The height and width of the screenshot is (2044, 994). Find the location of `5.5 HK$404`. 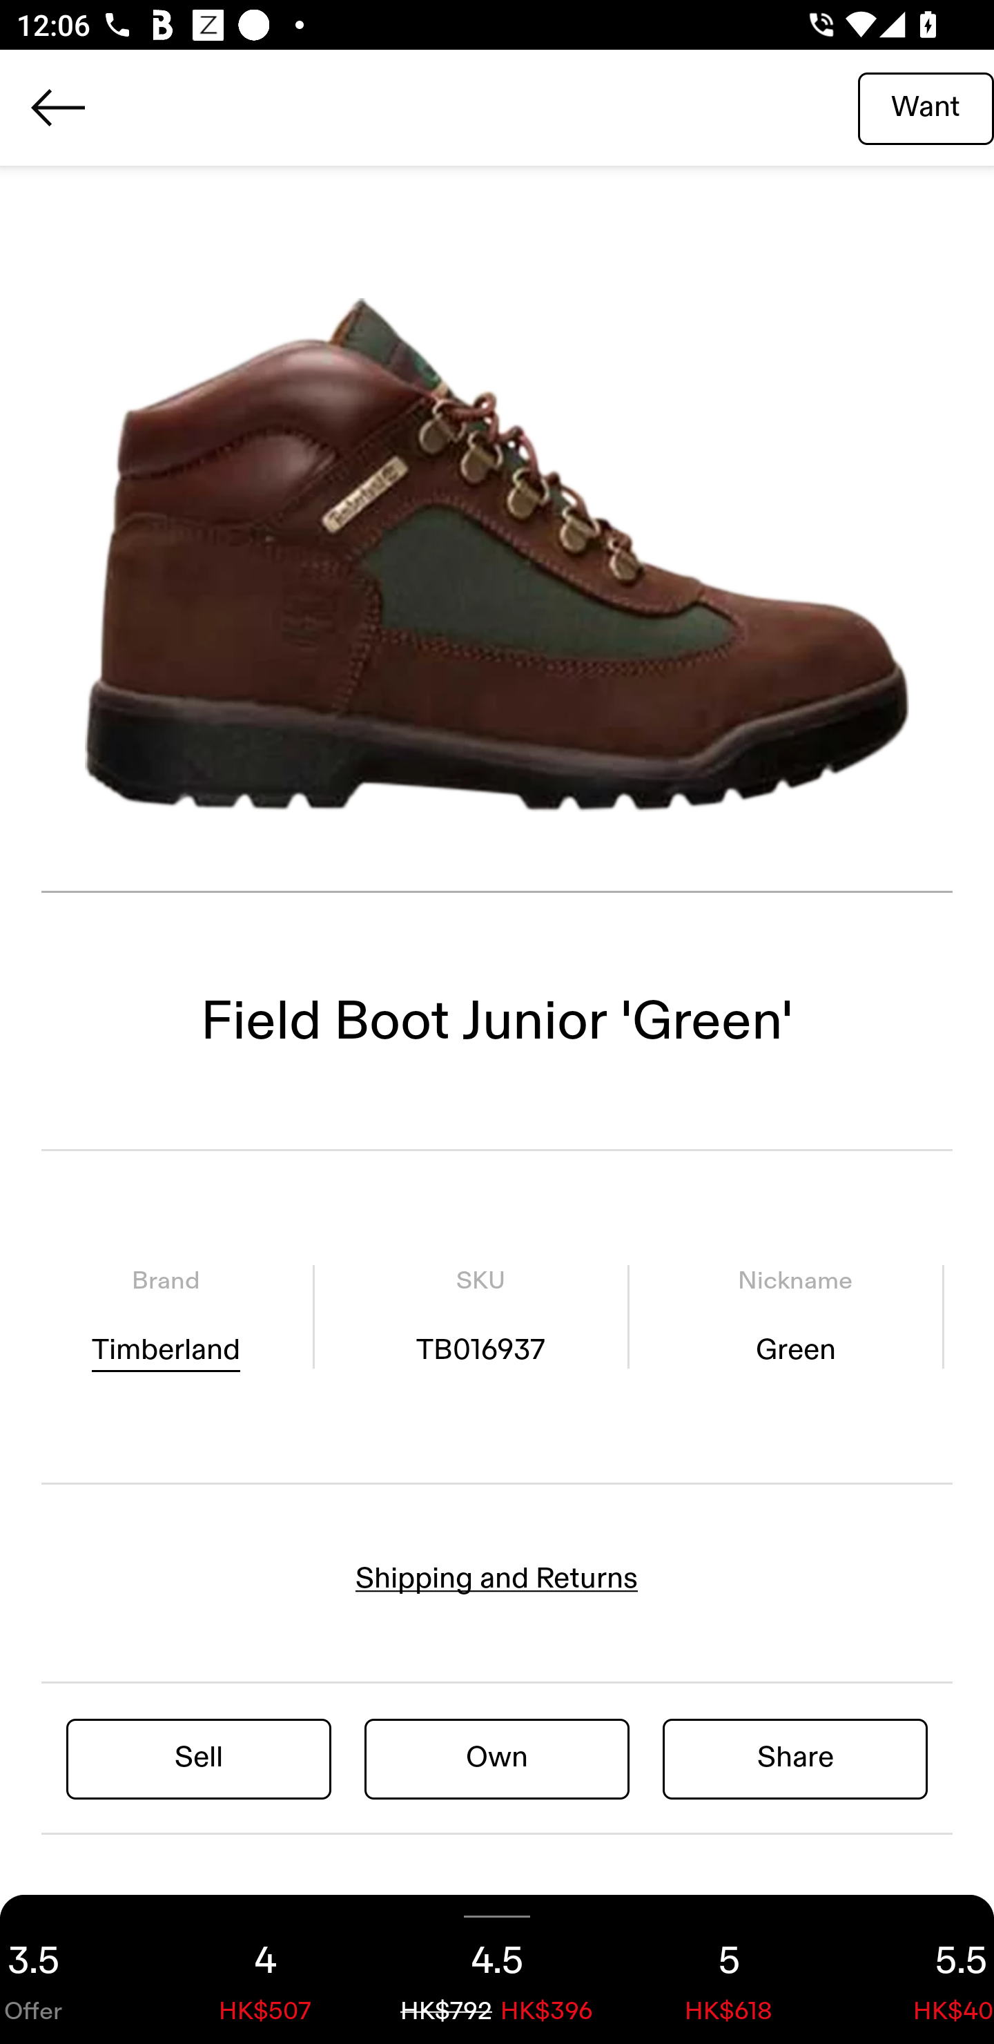

5.5 HK$404 is located at coordinates (919, 1969).